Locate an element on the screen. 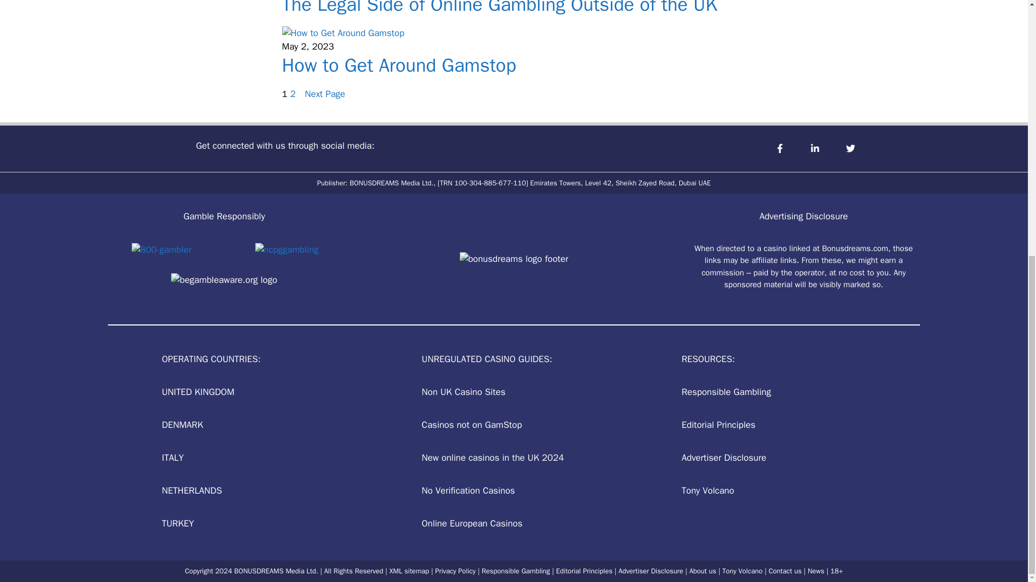 The height and width of the screenshot is (582, 1036). NETHERLANDS is located at coordinates (191, 490).